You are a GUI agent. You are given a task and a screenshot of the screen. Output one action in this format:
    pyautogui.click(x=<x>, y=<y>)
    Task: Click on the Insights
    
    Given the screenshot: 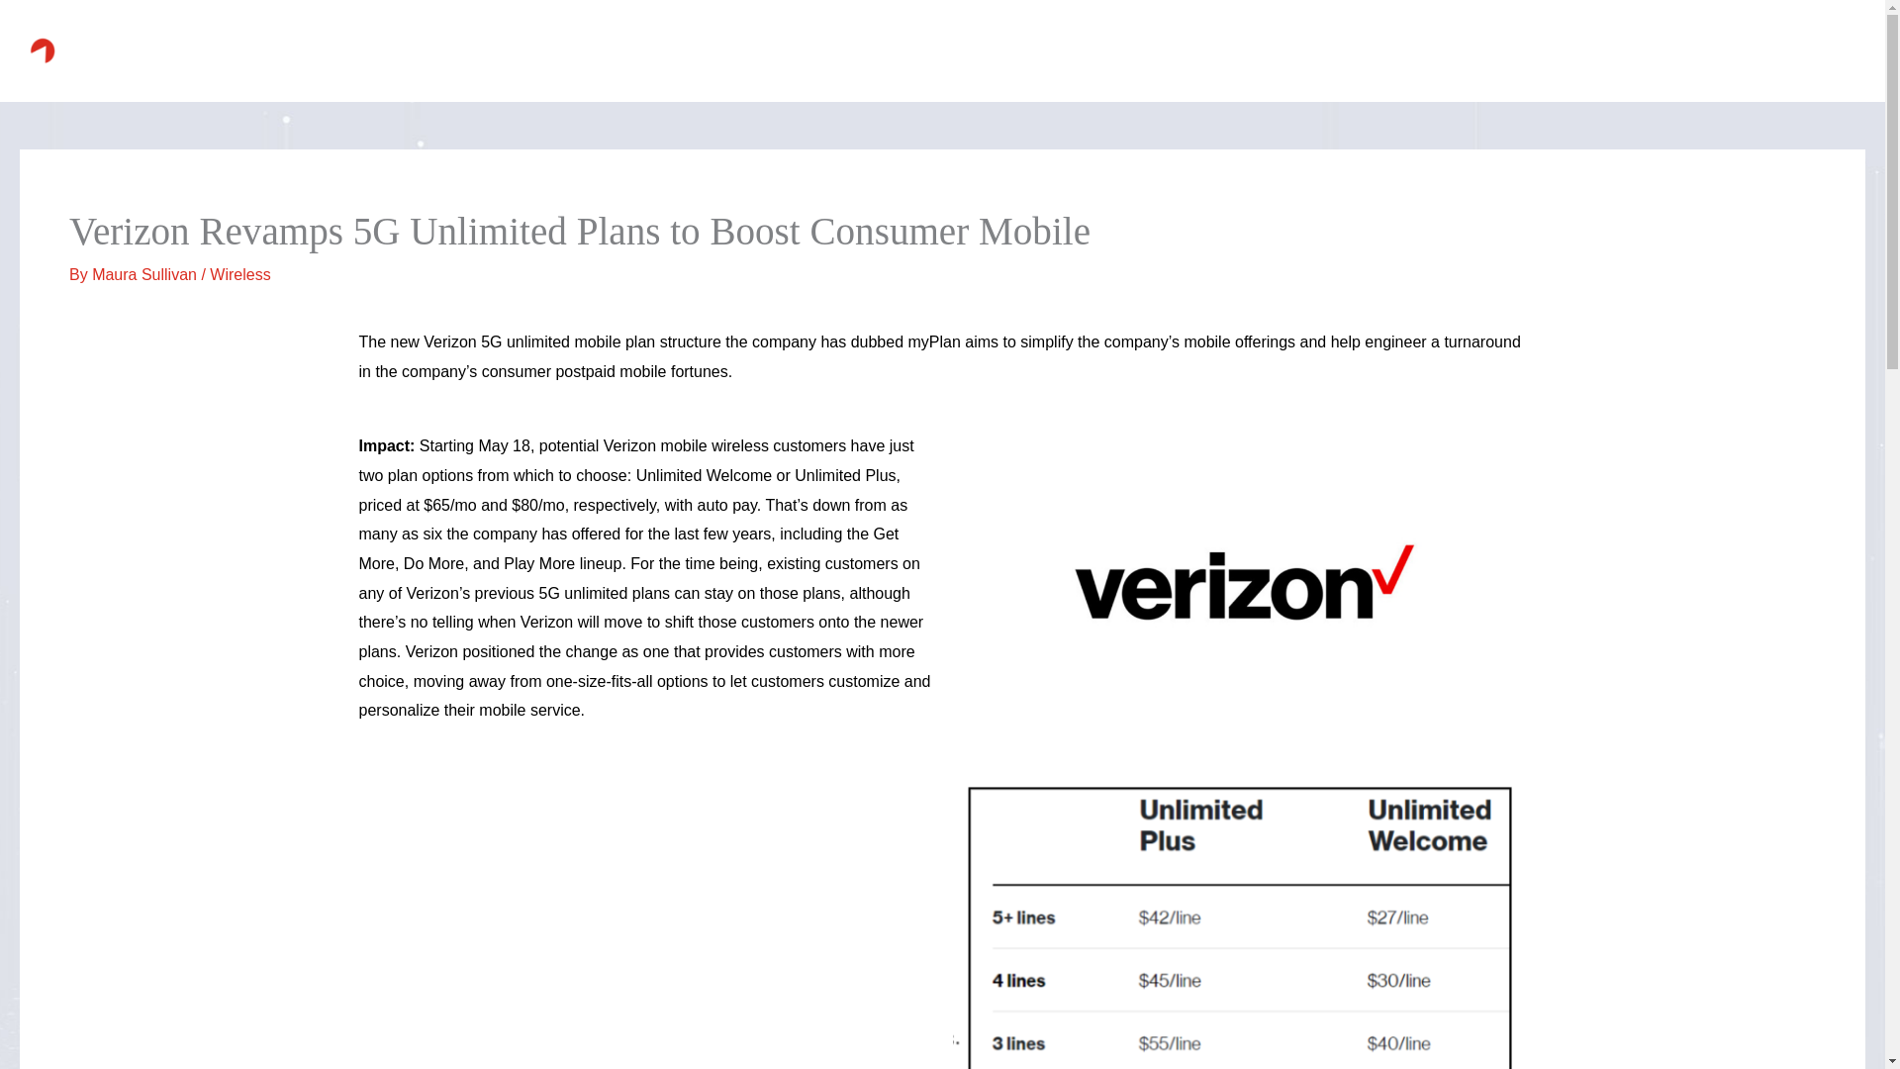 What is the action you would take?
    pyautogui.click(x=1736, y=49)
    